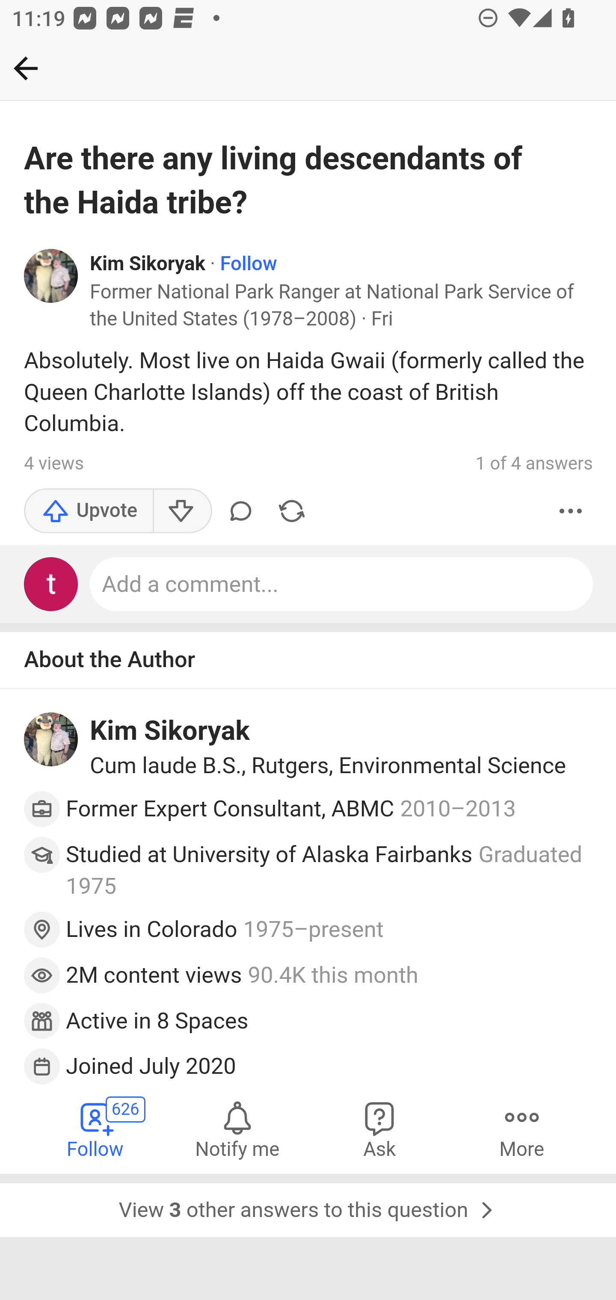 The width and height of the screenshot is (616, 1300). I want to click on Upvote, so click(89, 511).